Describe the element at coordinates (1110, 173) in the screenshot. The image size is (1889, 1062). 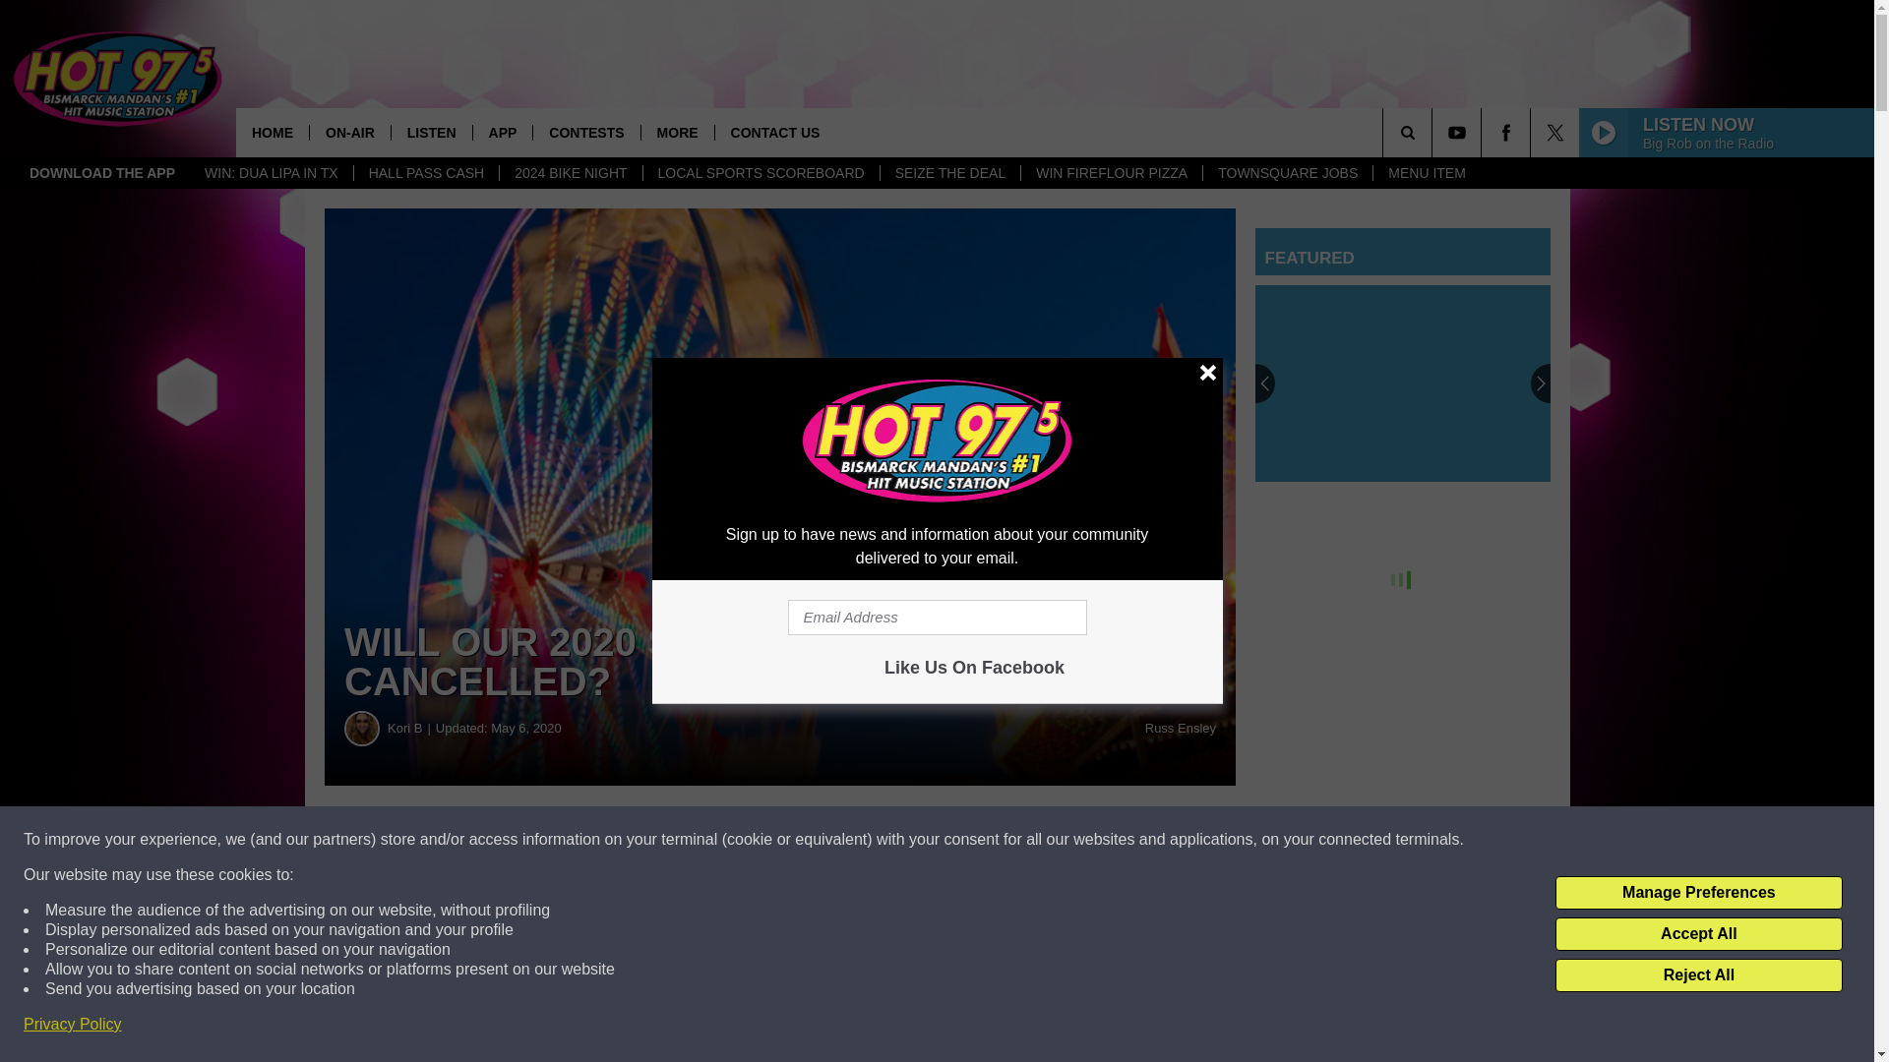
I see `WIN FIREFLOUR PIZZA` at that location.